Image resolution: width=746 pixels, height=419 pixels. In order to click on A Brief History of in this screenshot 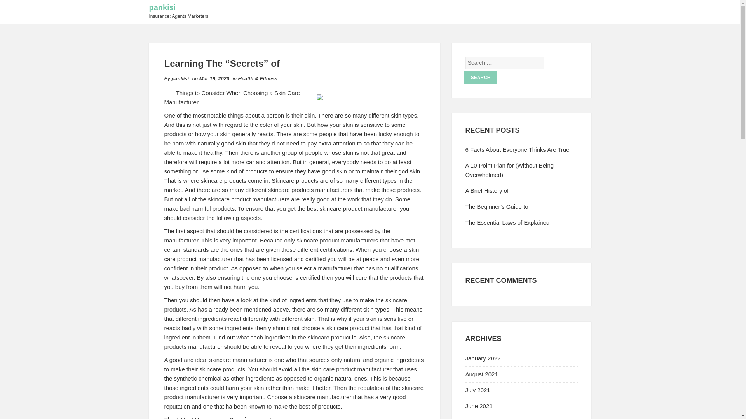, I will do `click(487, 190)`.